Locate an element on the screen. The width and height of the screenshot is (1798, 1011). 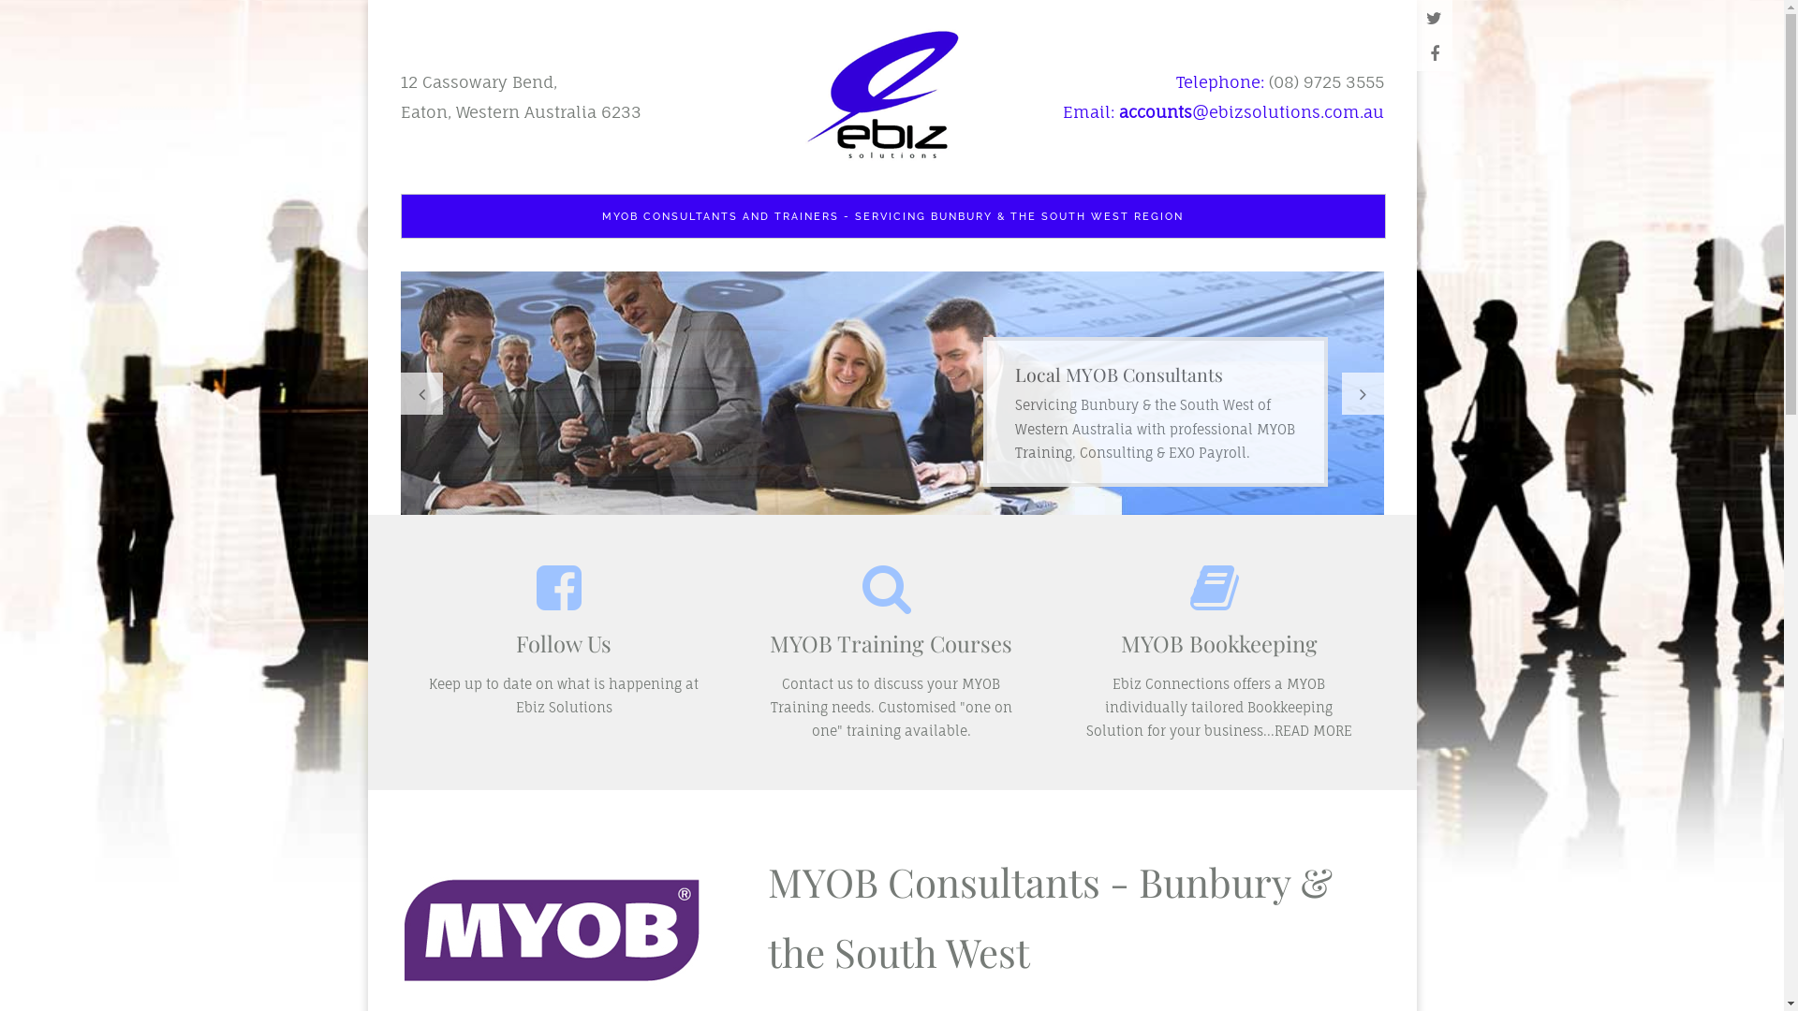
Facebook is located at coordinates (1434, 53).